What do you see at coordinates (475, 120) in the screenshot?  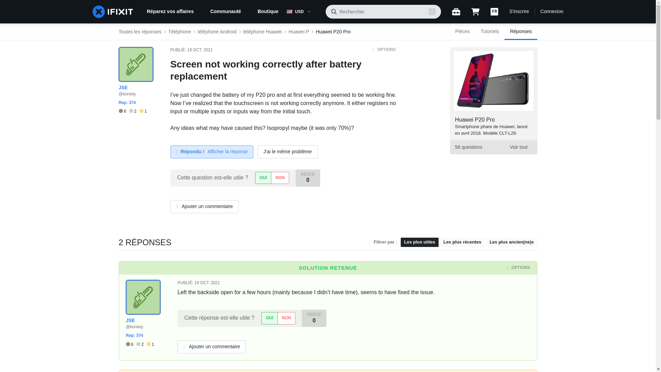 I see `Huawei P20 Pro` at bounding box center [475, 120].